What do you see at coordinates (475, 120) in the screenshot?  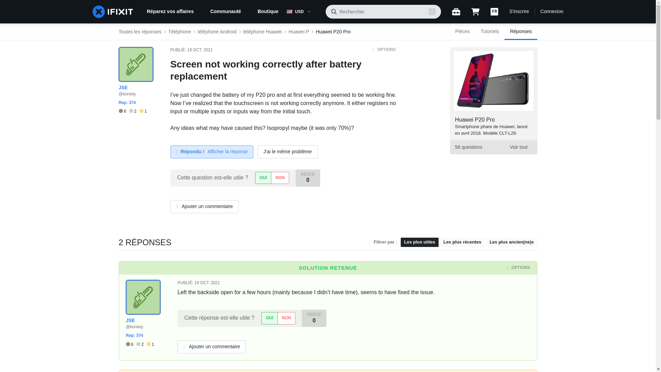 I see `Huawei P20 Pro` at bounding box center [475, 120].